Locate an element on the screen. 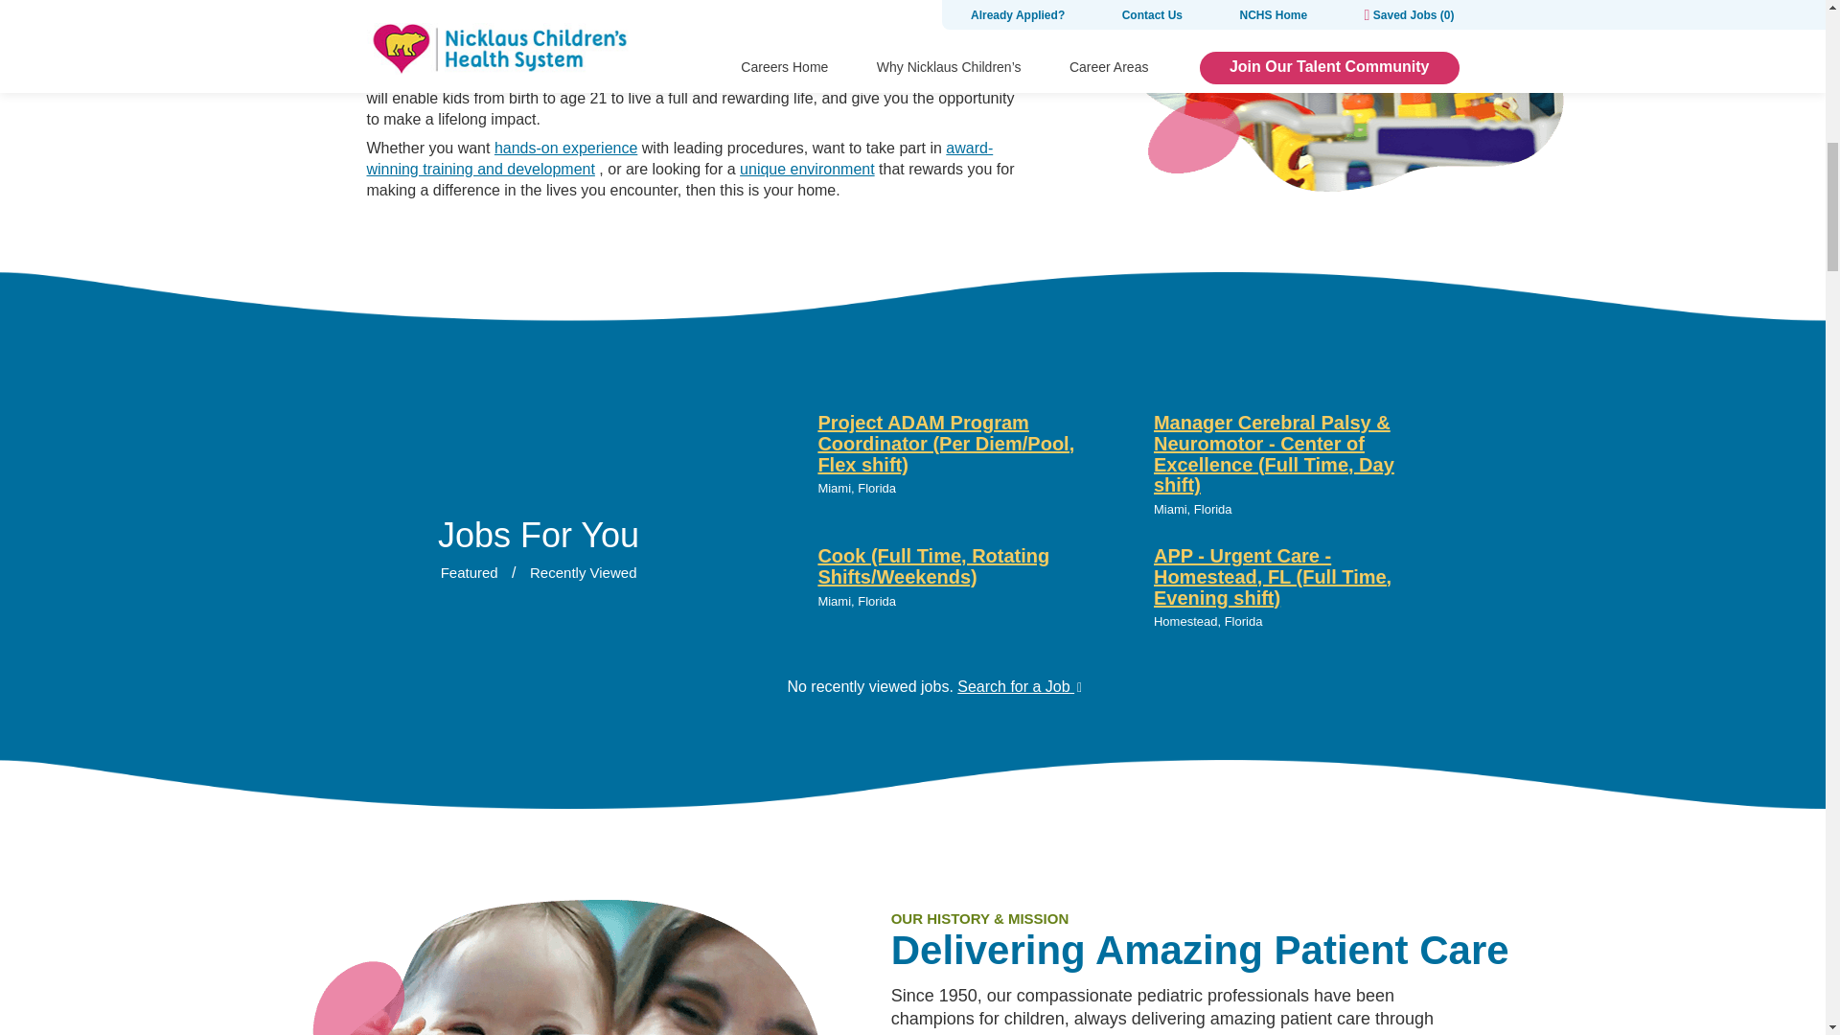 The width and height of the screenshot is (1840, 1035). Search for a Job is located at coordinates (1019, 686).